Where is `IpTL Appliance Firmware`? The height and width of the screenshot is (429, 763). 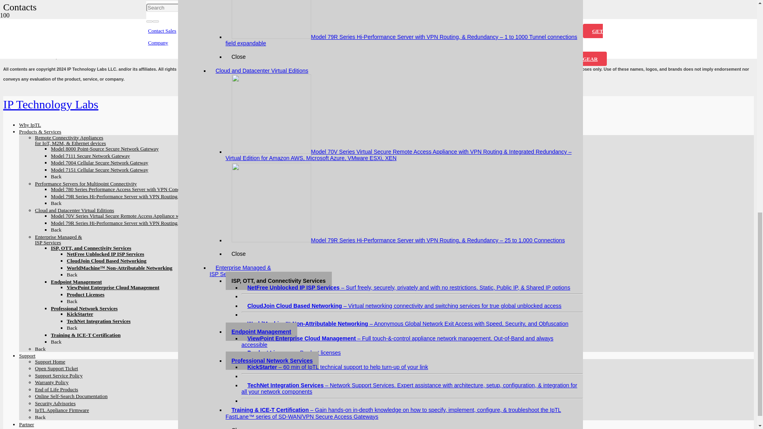
IpTL Appliance Firmware is located at coordinates (230, 91).